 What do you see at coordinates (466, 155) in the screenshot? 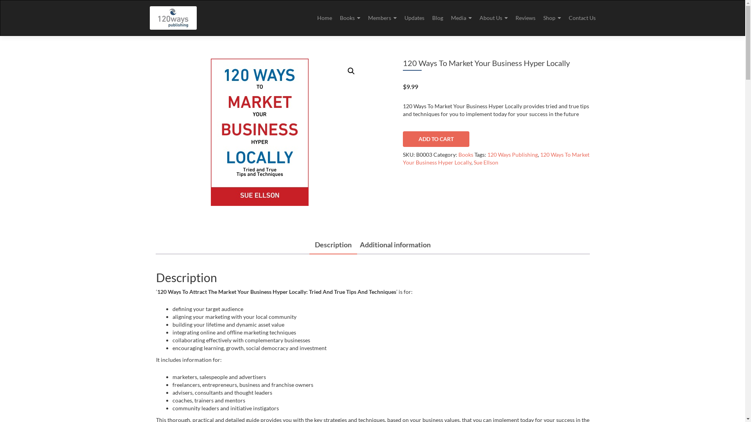
I see `Books` at bounding box center [466, 155].